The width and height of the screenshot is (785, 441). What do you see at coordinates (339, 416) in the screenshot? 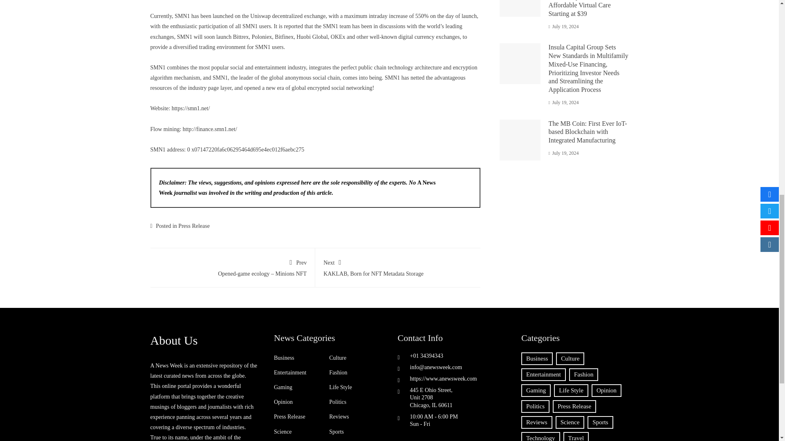
I see `Reviews` at bounding box center [339, 416].